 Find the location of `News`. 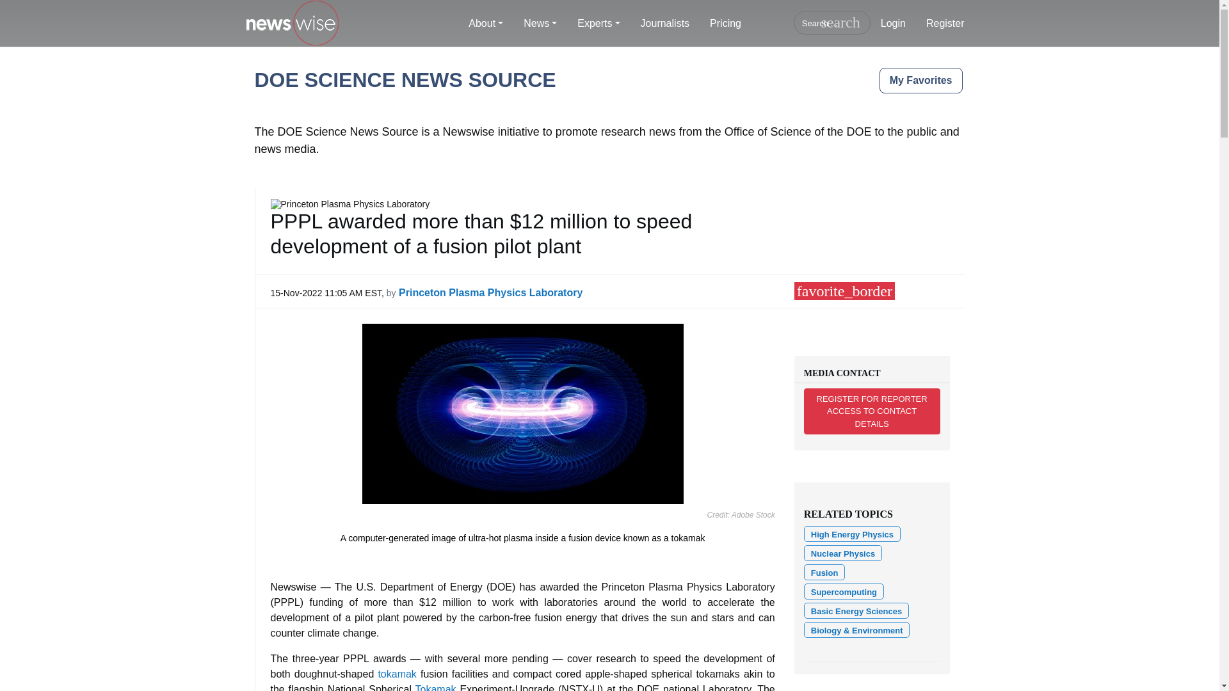

News is located at coordinates (540, 24).